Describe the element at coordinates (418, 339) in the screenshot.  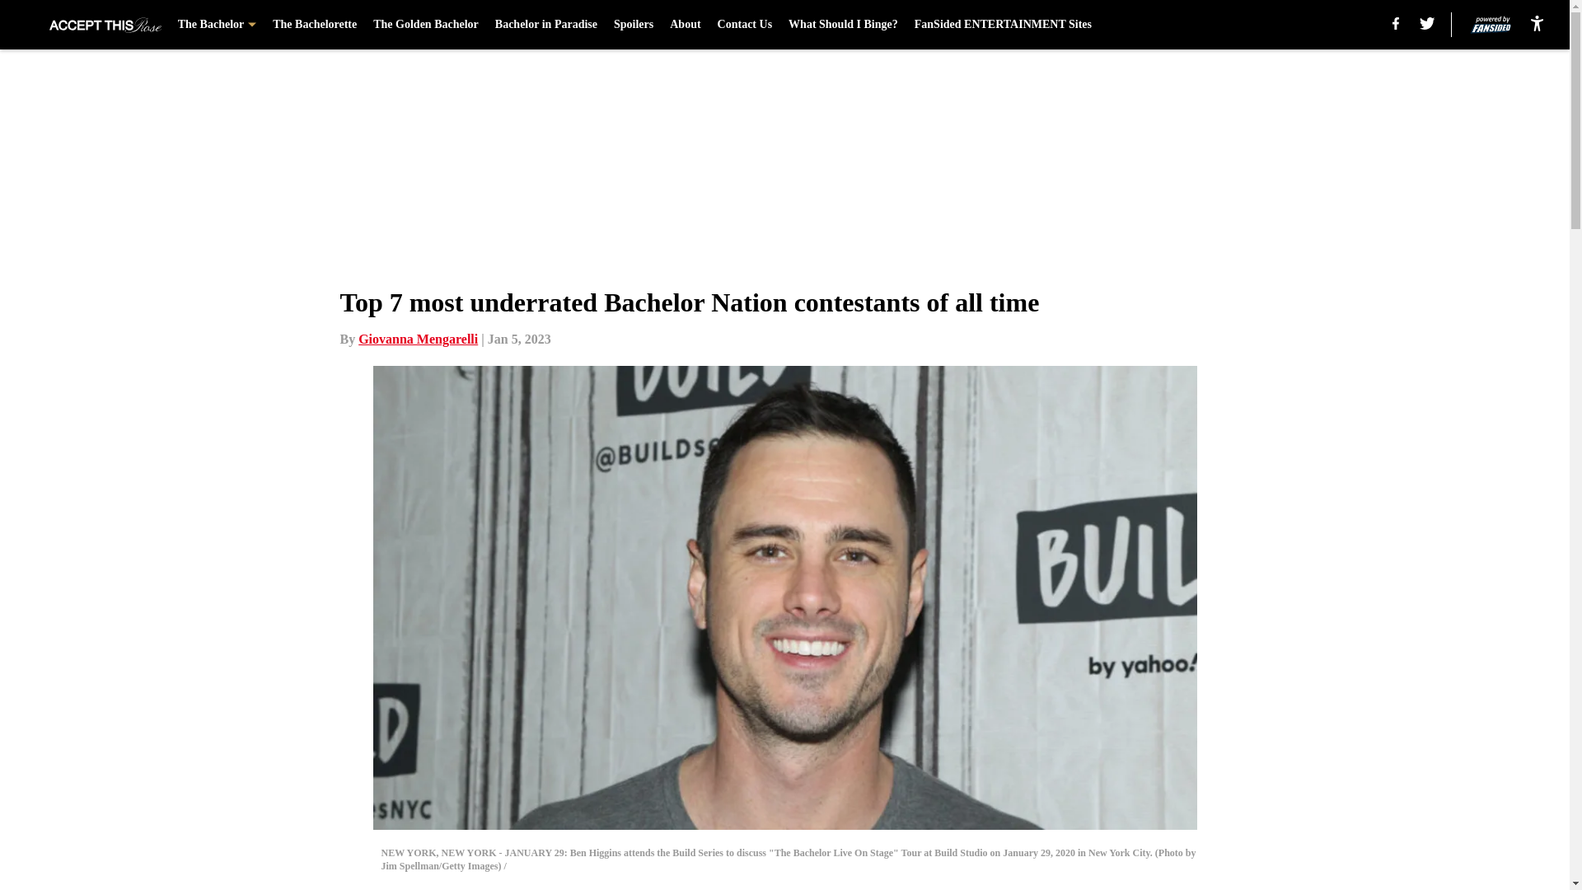
I see `Giovanna Mengarelli` at that location.